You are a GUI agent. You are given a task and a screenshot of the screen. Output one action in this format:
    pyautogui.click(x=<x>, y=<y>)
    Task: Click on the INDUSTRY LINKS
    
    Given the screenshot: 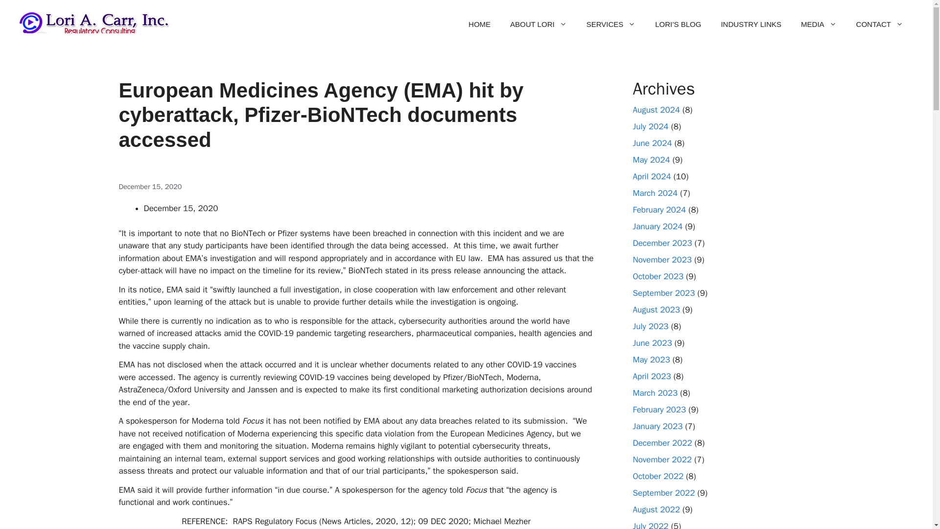 What is the action you would take?
    pyautogui.click(x=751, y=24)
    